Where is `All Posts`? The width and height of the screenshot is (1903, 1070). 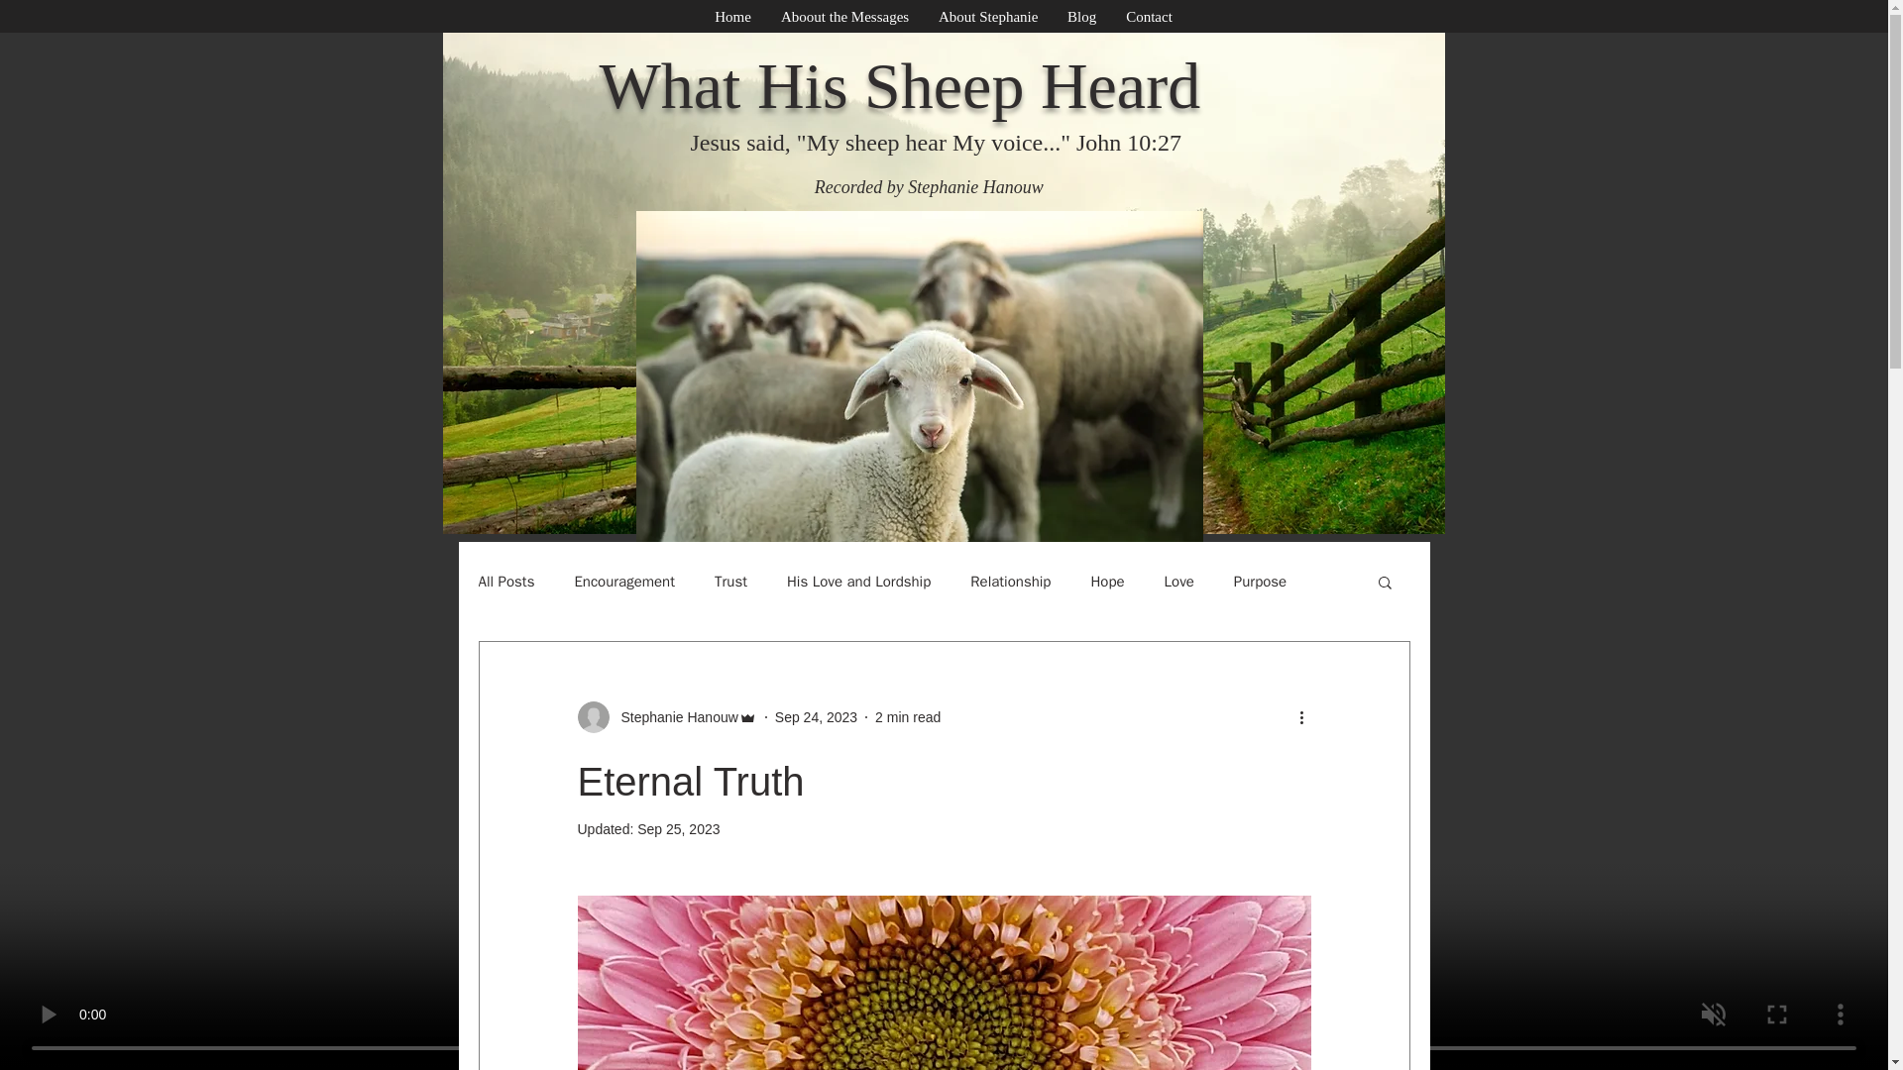
All Posts is located at coordinates (505, 582).